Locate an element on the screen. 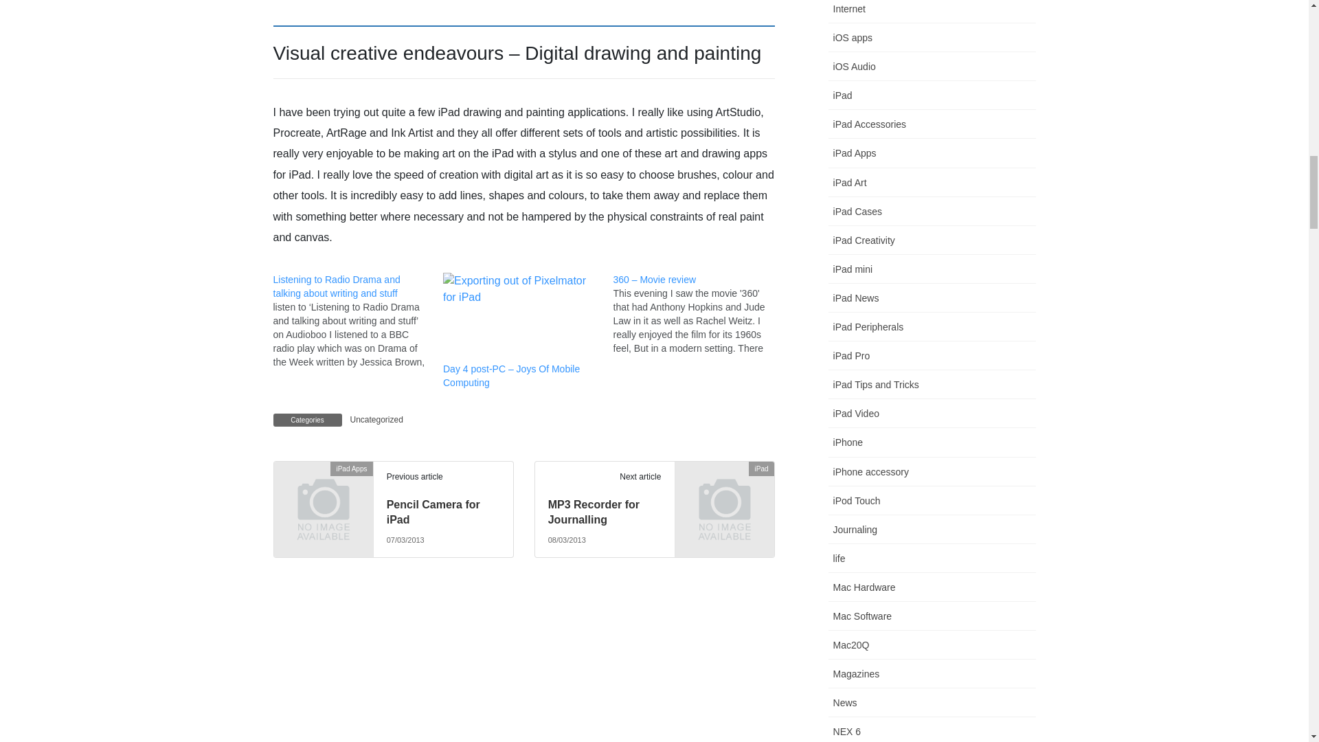 Image resolution: width=1319 pixels, height=742 pixels. iPad is located at coordinates (723, 491).